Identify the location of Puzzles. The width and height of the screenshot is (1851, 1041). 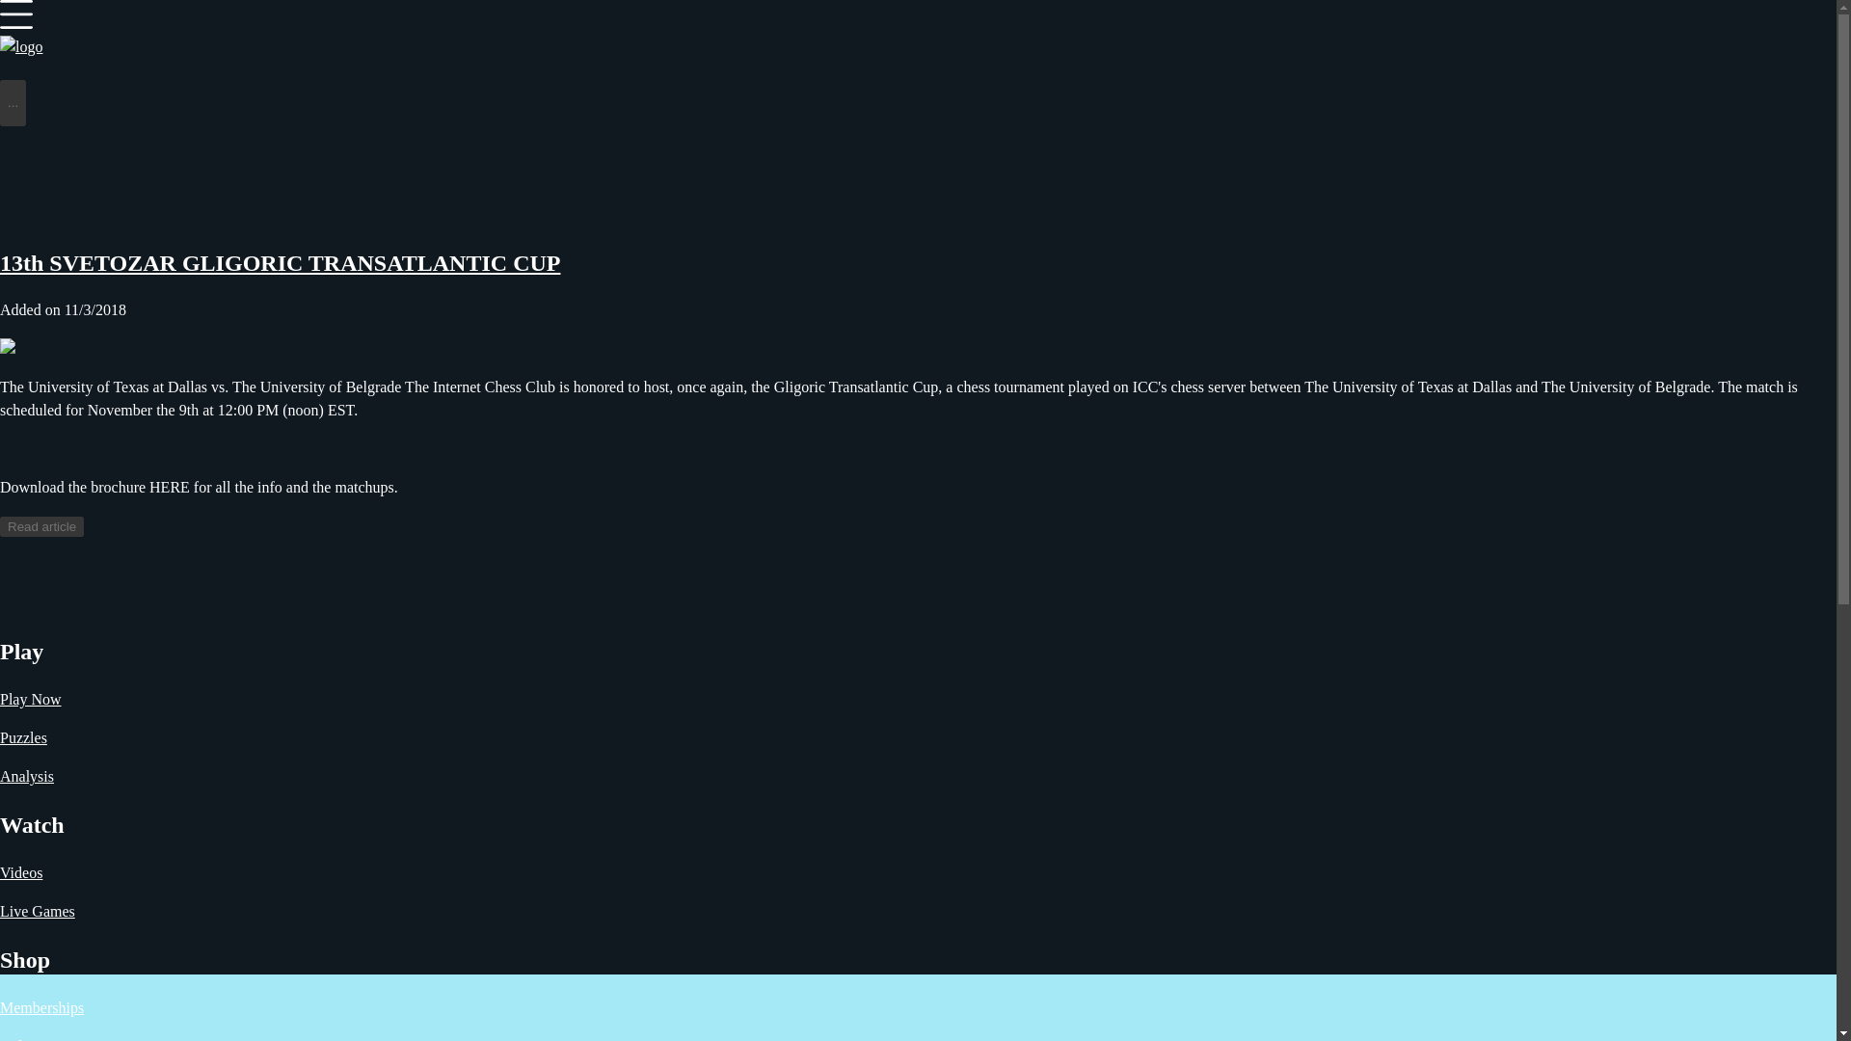
(23, 738).